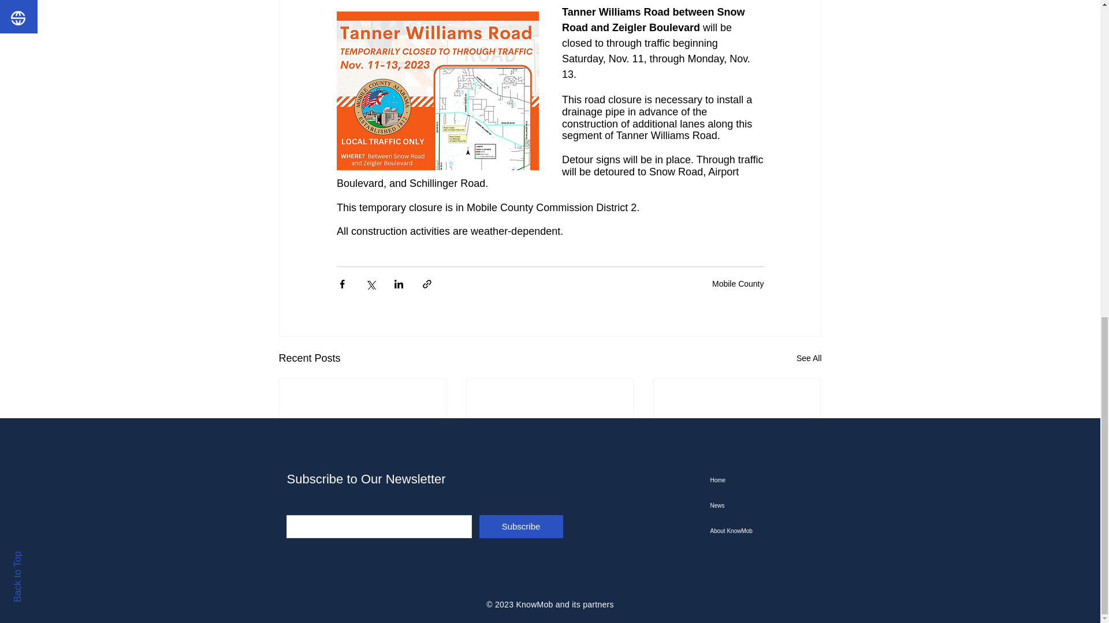  I want to click on Mobile County, so click(738, 284).